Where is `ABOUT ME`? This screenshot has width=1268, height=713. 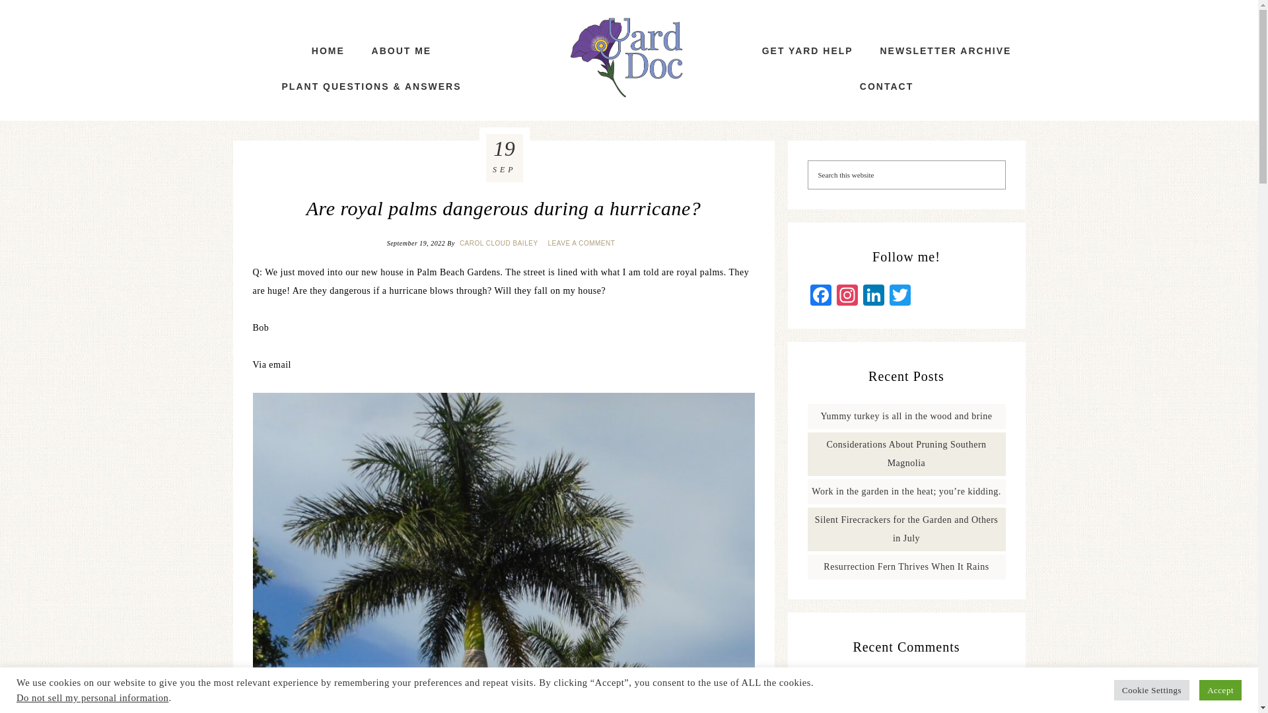 ABOUT ME is located at coordinates (402, 50).